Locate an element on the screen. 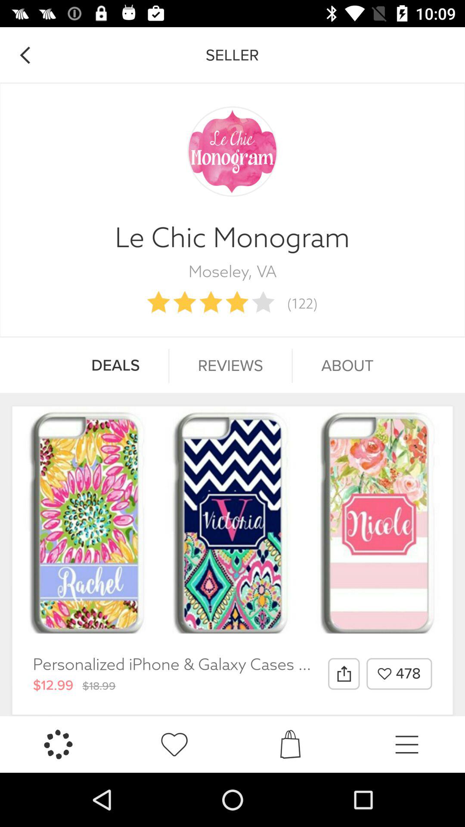 The width and height of the screenshot is (465, 827). flip until the about is located at coordinates (347, 366).